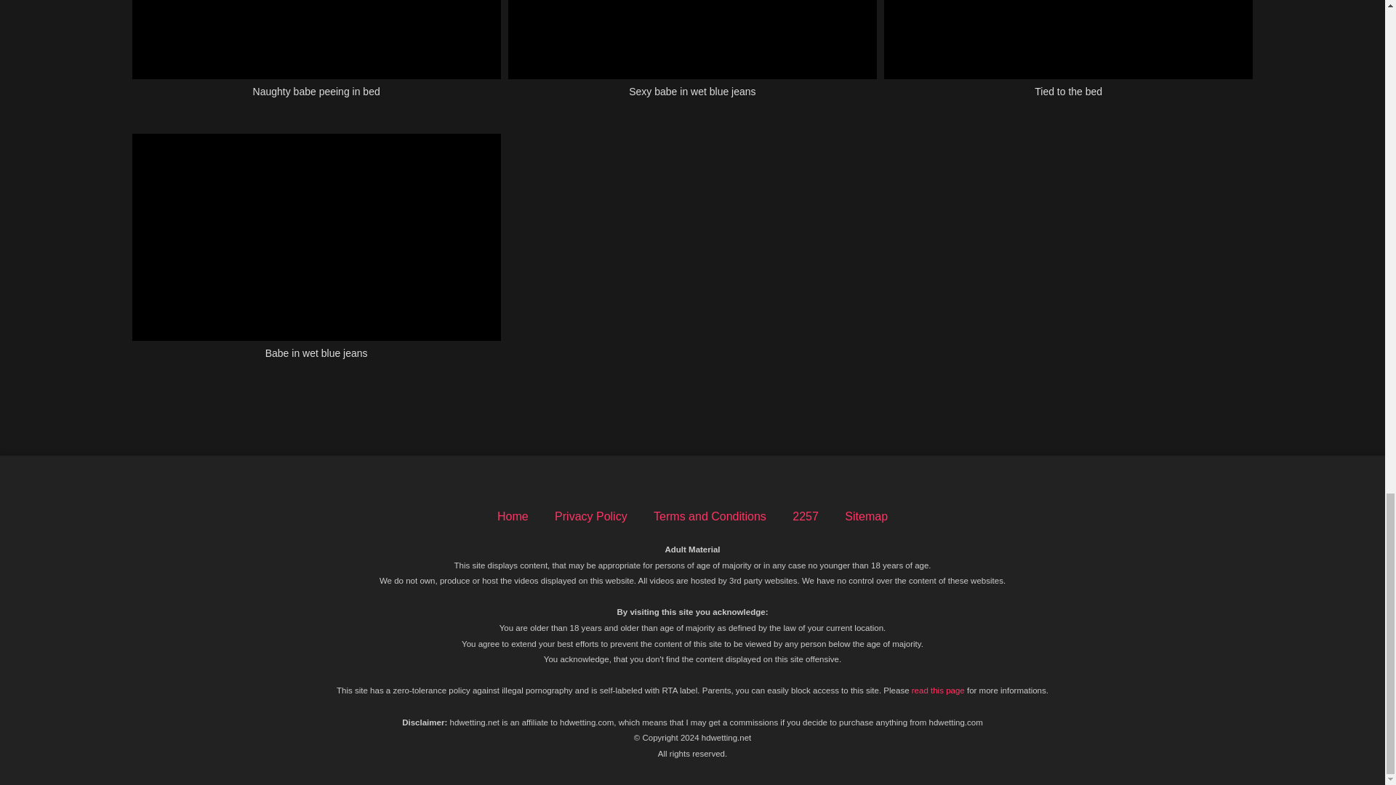  I want to click on Home, so click(513, 516).